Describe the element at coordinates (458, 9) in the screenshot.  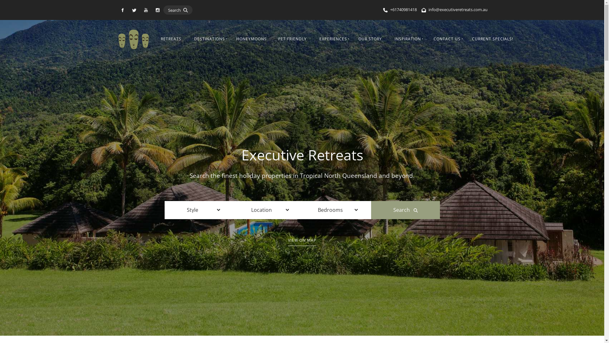
I see `info@executiveretreats.com.au` at that location.